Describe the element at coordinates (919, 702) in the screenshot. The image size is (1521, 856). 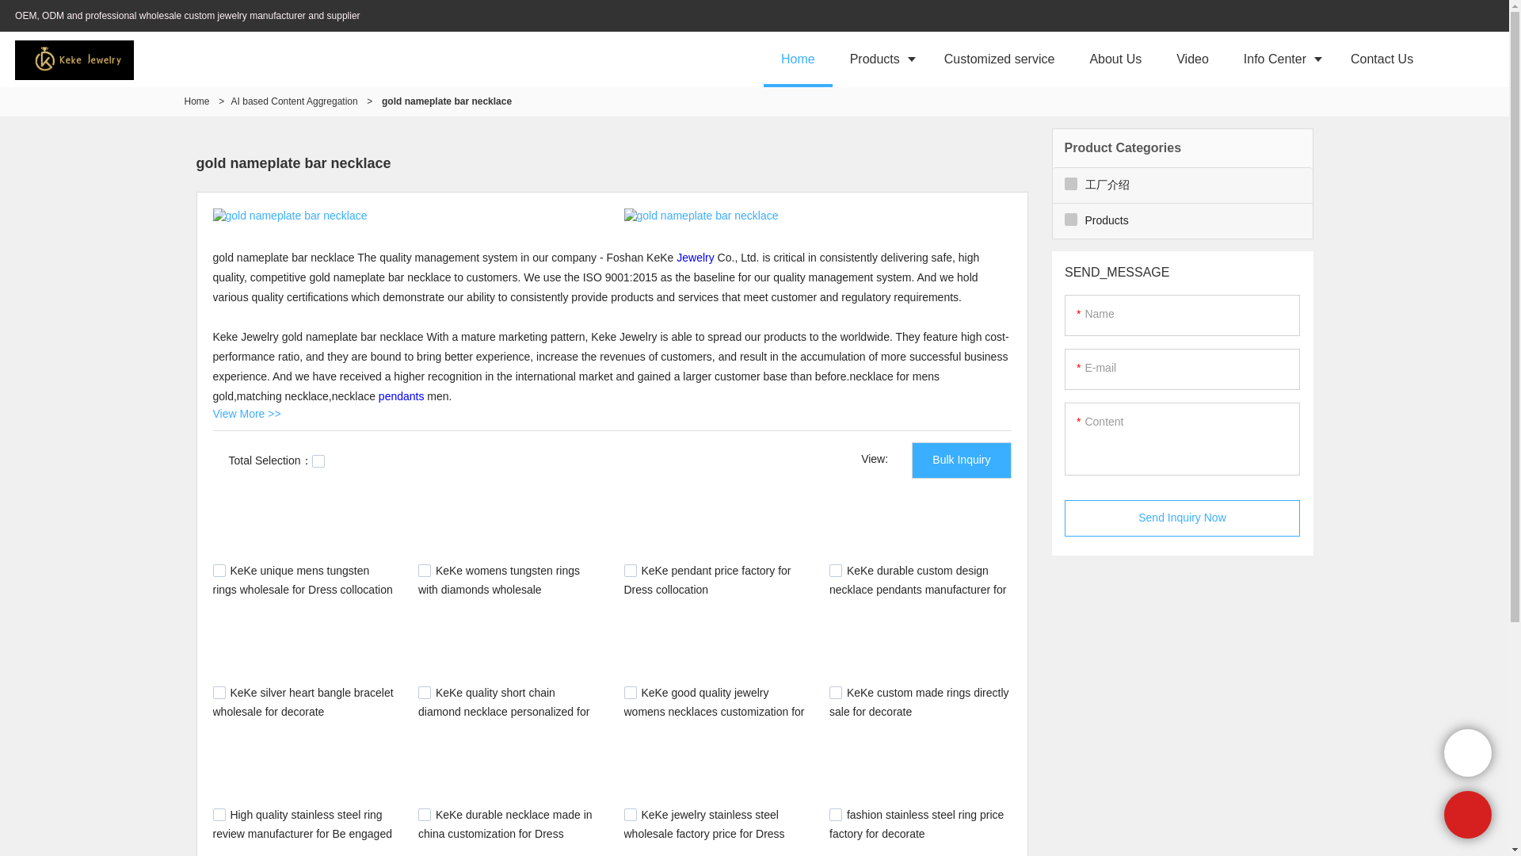
I see `KeKe custom made rings directly sale for decorate` at that location.